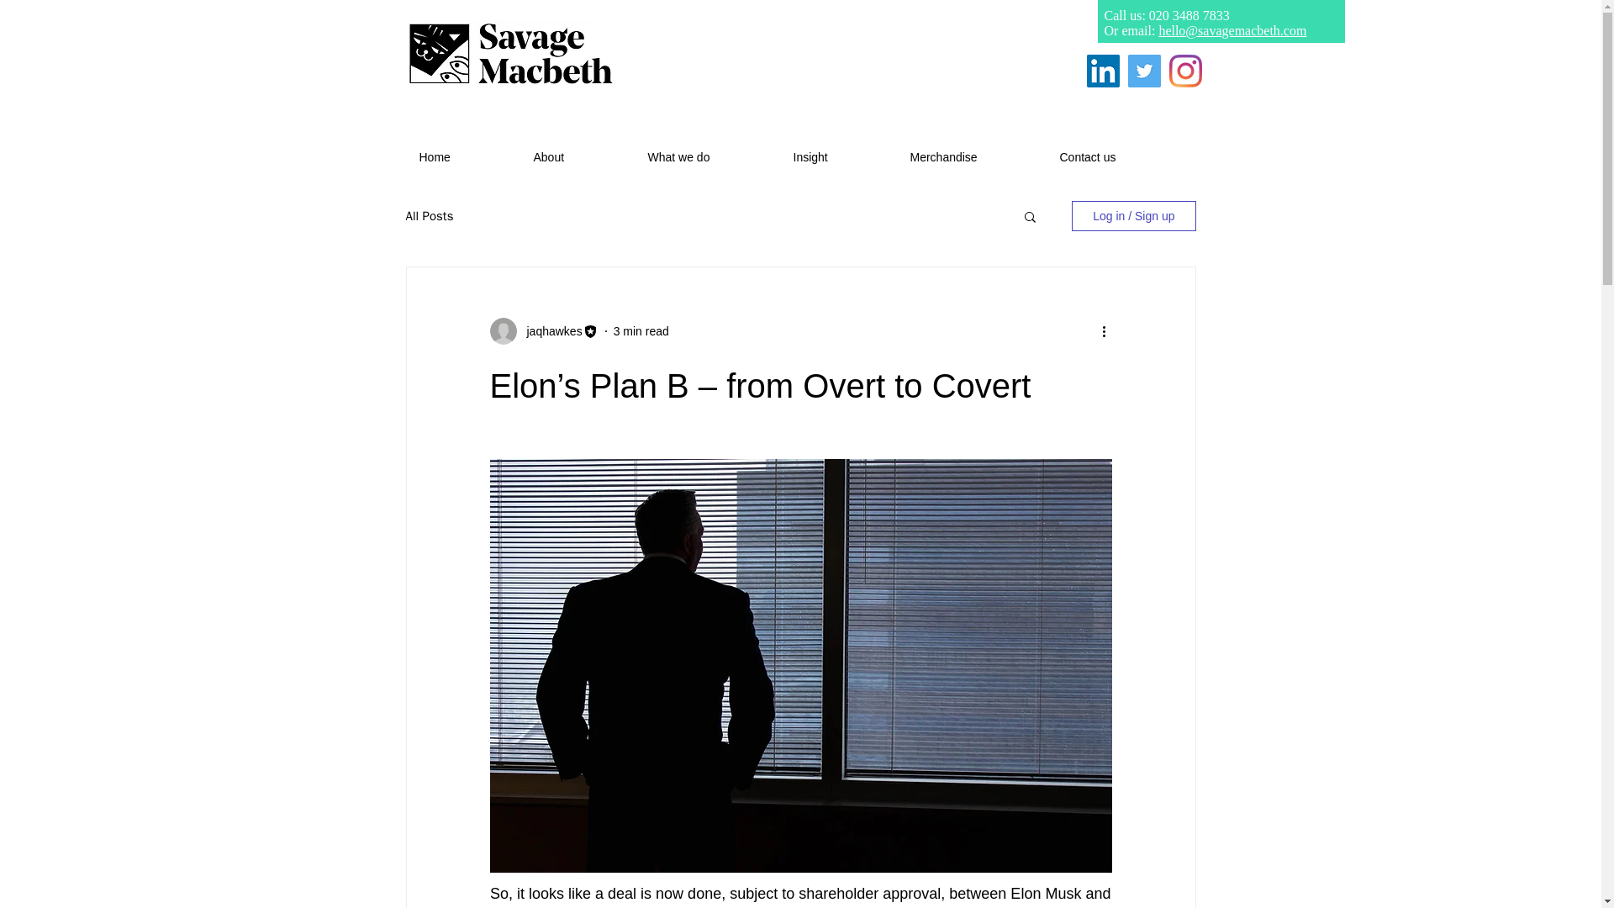  Describe the element at coordinates (972, 156) in the screenshot. I see `Merchandise` at that location.